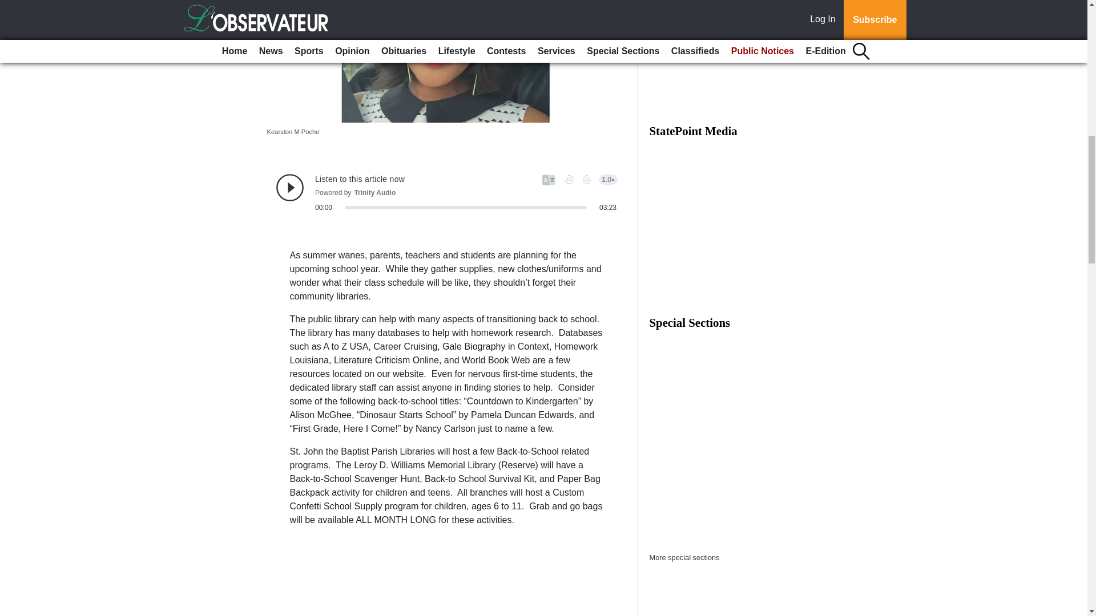 The height and width of the screenshot is (616, 1096). What do you see at coordinates (446, 193) in the screenshot?
I see `Trinity Audio Player` at bounding box center [446, 193].